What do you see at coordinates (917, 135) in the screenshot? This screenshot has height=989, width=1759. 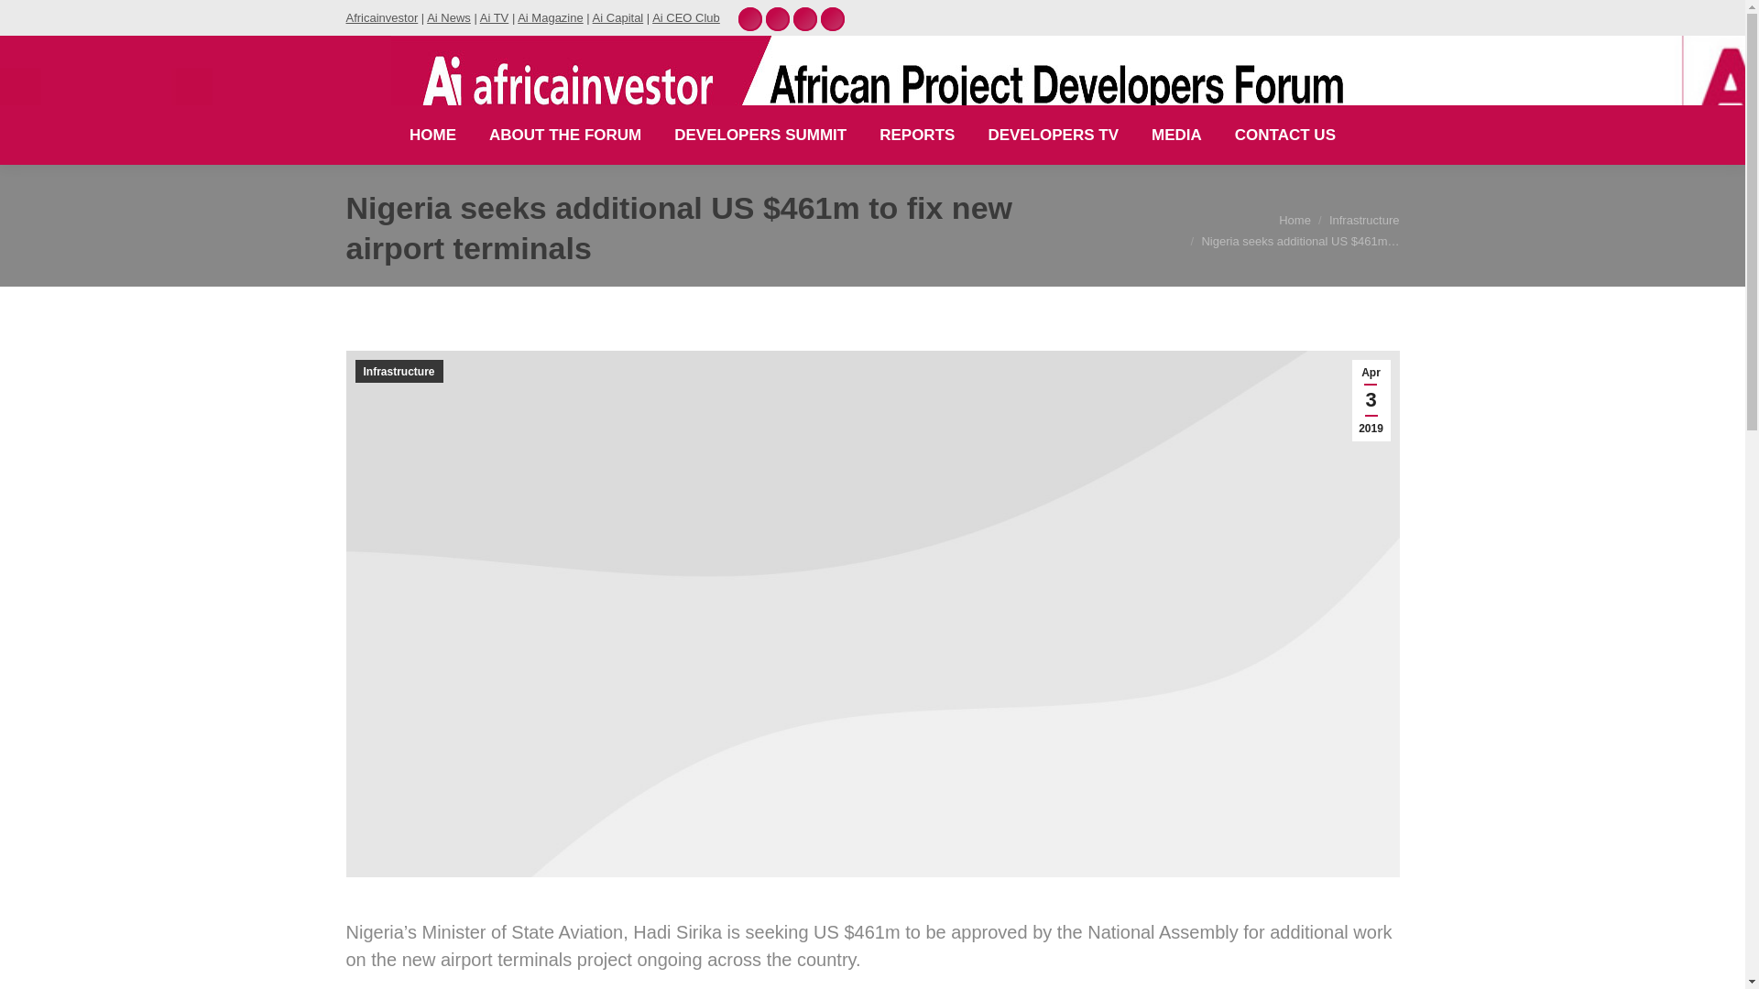 I see `REPORTS` at bounding box center [917, 135].